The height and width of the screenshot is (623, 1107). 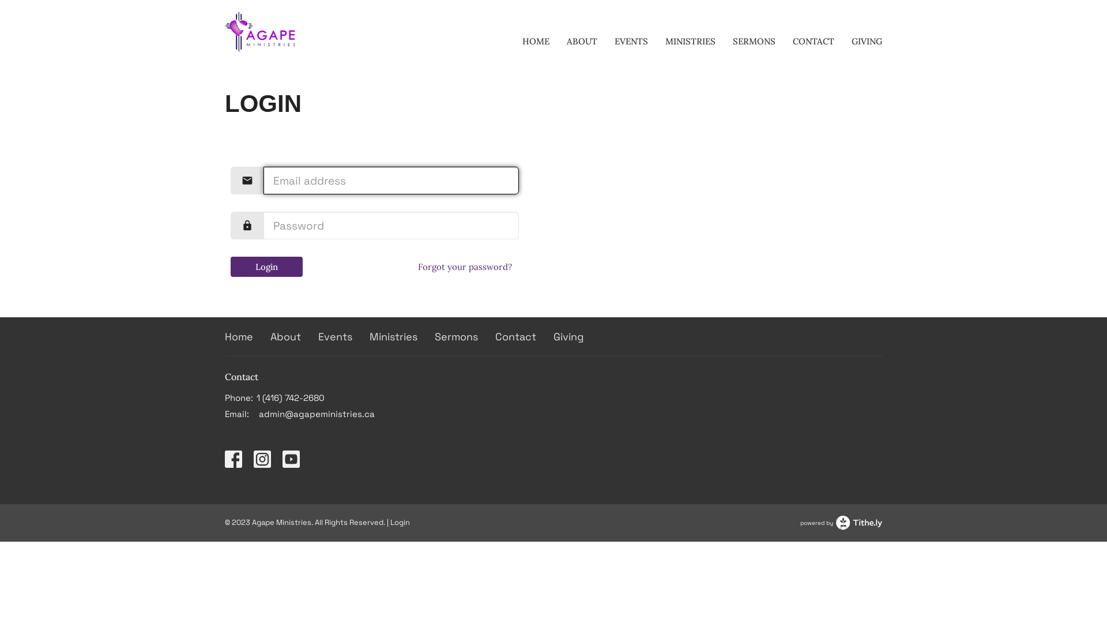 What do you see at coordinates (691, 42) in the screenshot?
I see `MINISTRIES` at bounding box center [691, 42].